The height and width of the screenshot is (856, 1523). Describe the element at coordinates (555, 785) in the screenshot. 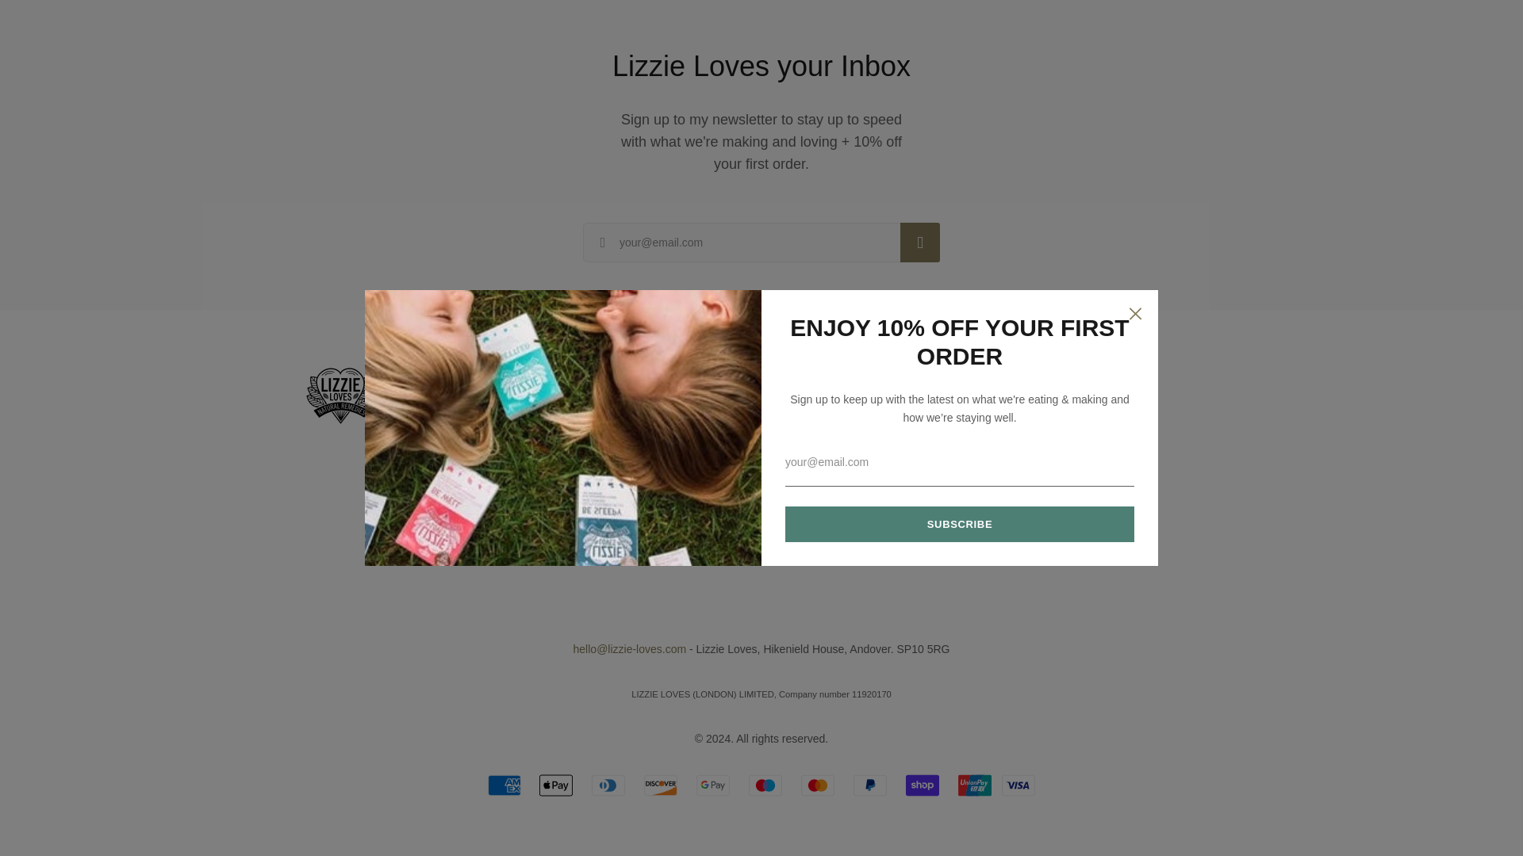

I see `Apple Pay` at that location.